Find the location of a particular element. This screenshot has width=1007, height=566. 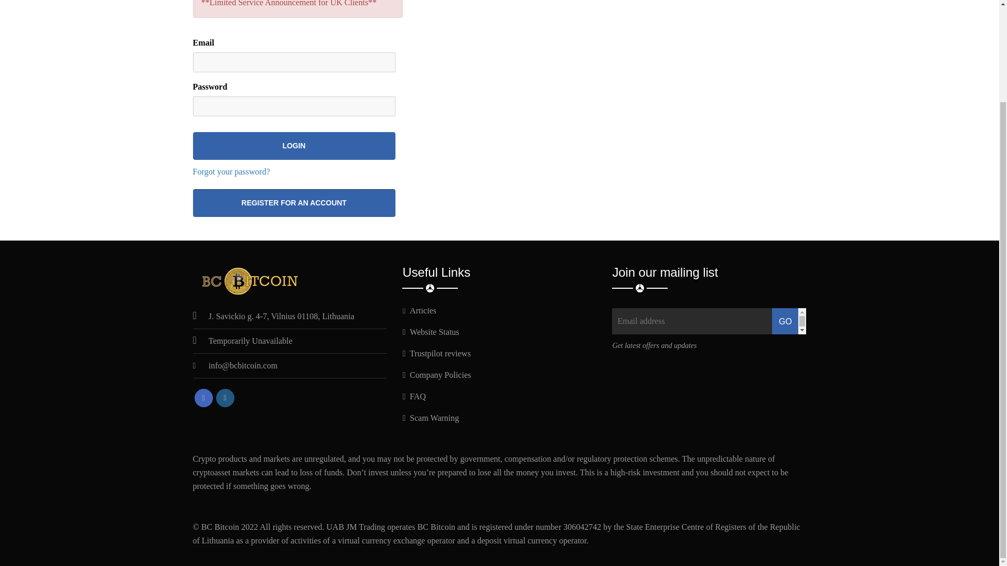

Forgot your password? is located at coordinates (231, 171).